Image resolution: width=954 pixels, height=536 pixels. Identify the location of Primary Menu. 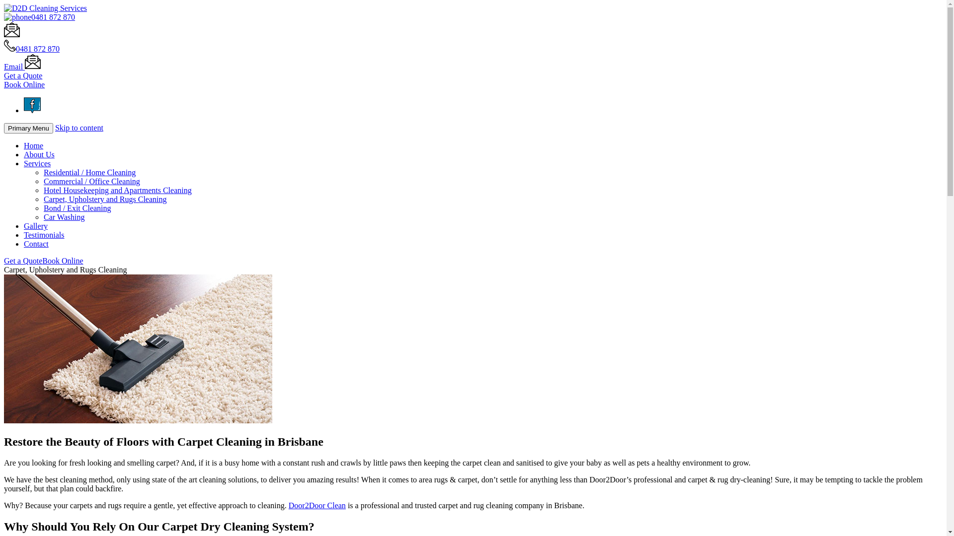
(29, 128).